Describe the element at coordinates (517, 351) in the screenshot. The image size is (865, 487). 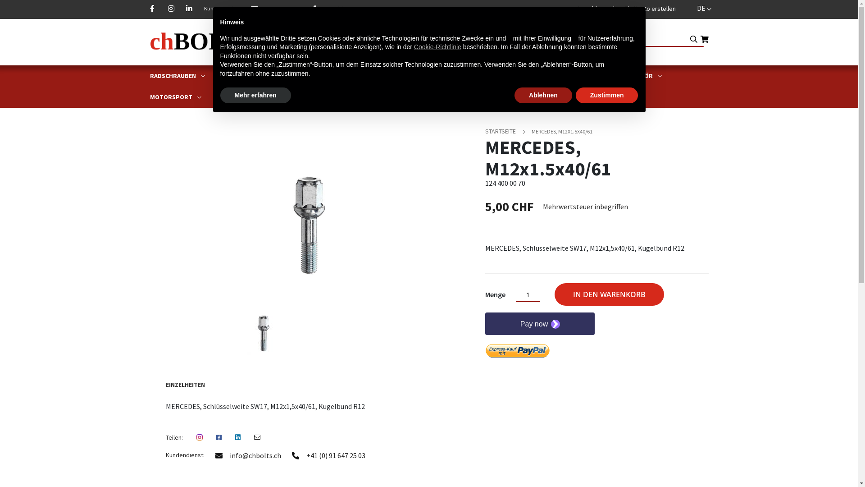
I see `Mit PayPal bezahlen` at that location.